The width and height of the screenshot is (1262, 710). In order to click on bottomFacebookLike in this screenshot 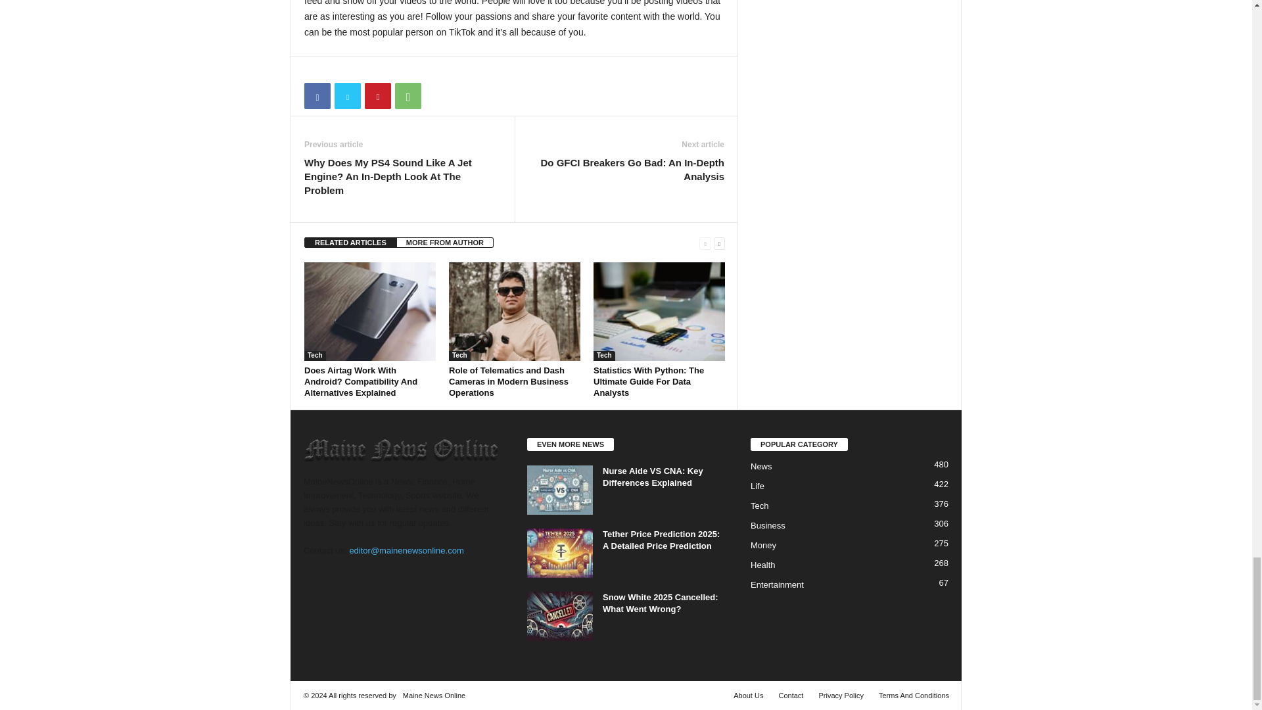, I will do `click(339, 70)`.